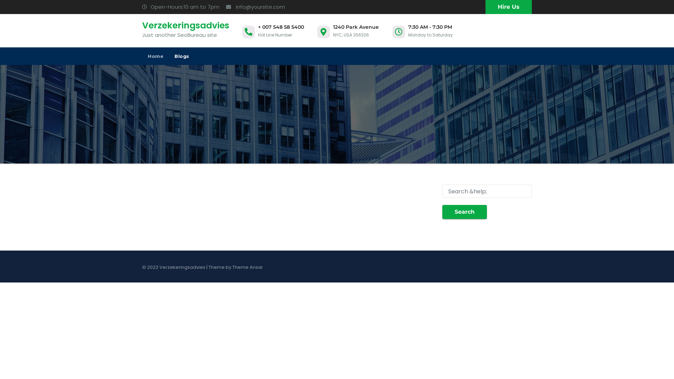 The height and width of the screenshot is (379, 674). Describe the element at coordinates (465, 212) in the screenshot. I see `Search` at that location.